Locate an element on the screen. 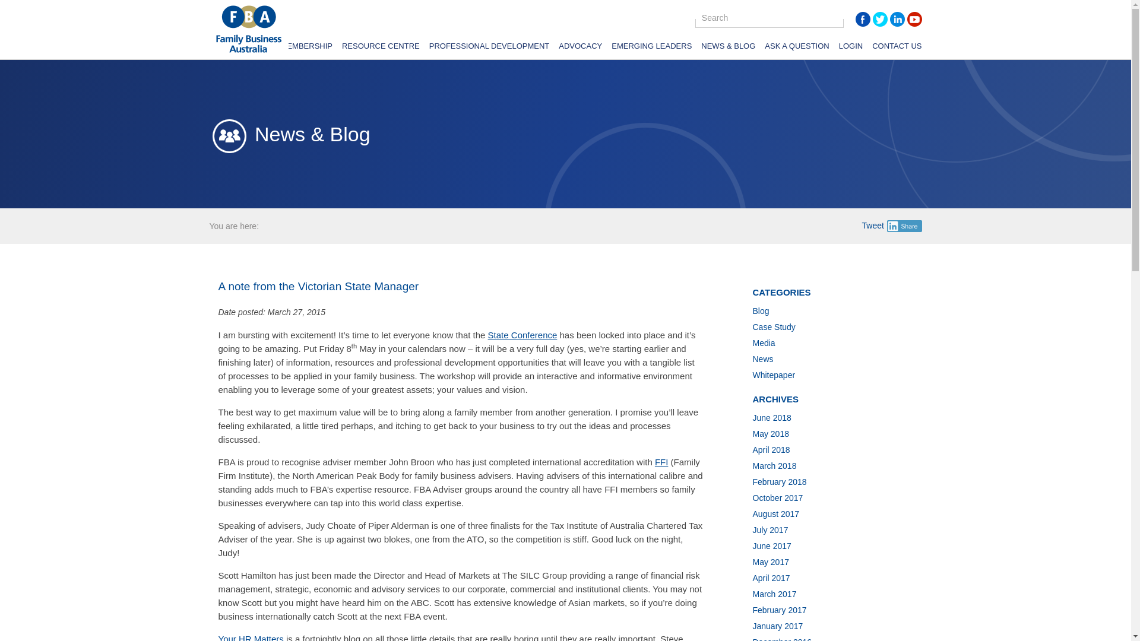 The width and height of the screenshot is (1140, 641). PROFESSIONAL DEVELOPMENT is located at coordinates (489, 47).